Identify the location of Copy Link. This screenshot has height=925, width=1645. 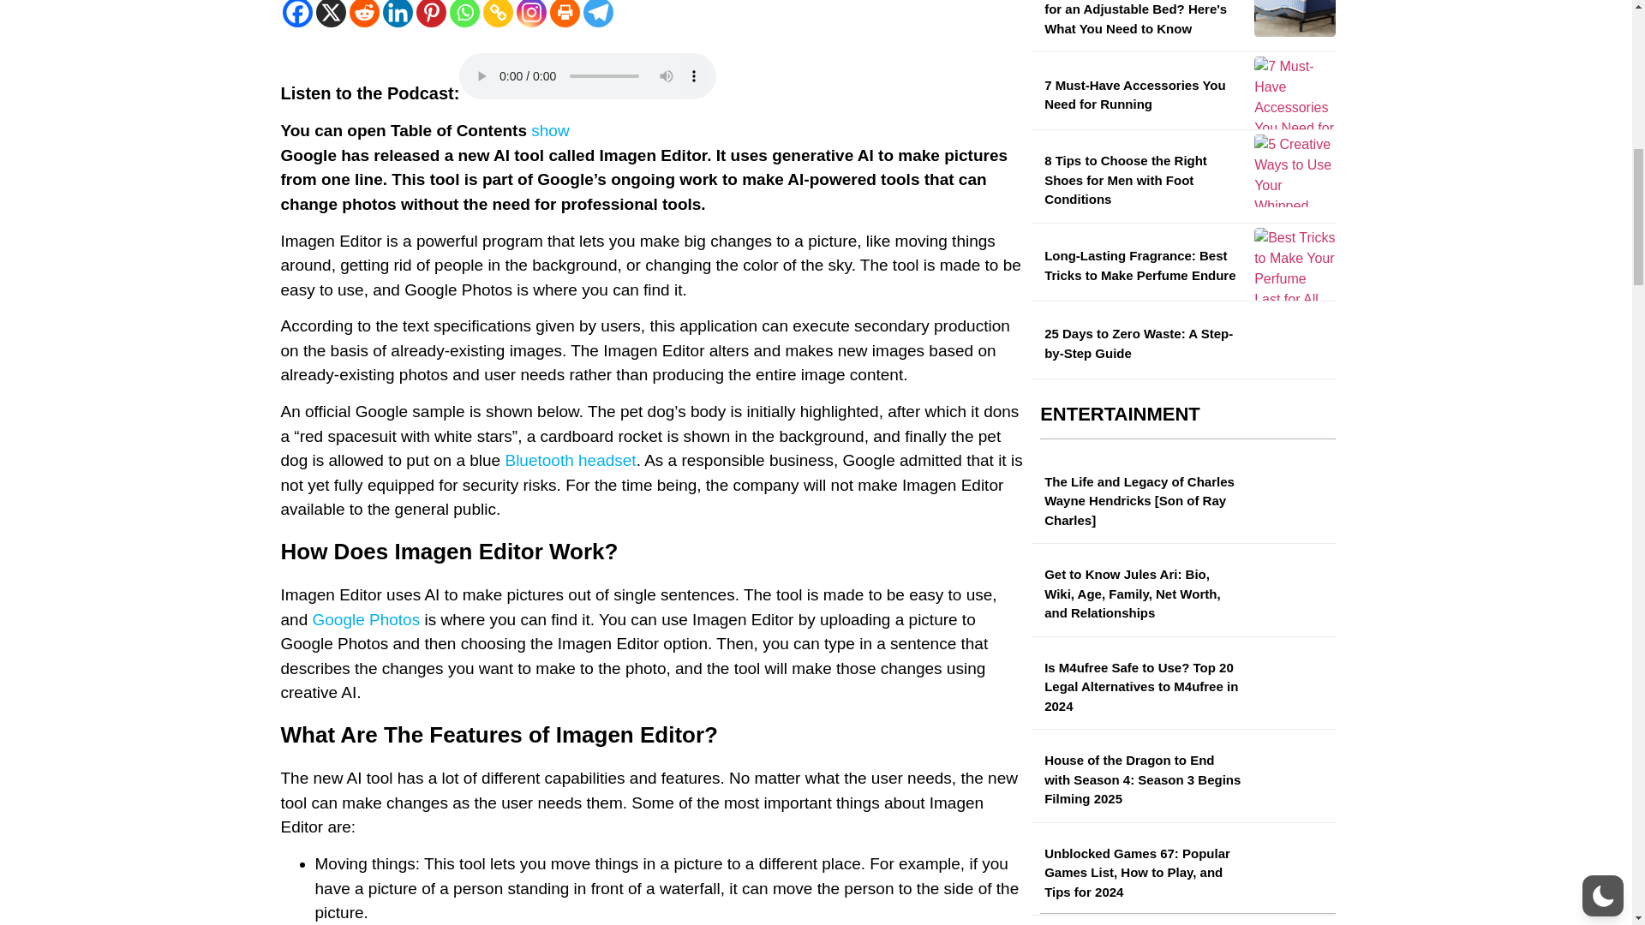
(499, 14).